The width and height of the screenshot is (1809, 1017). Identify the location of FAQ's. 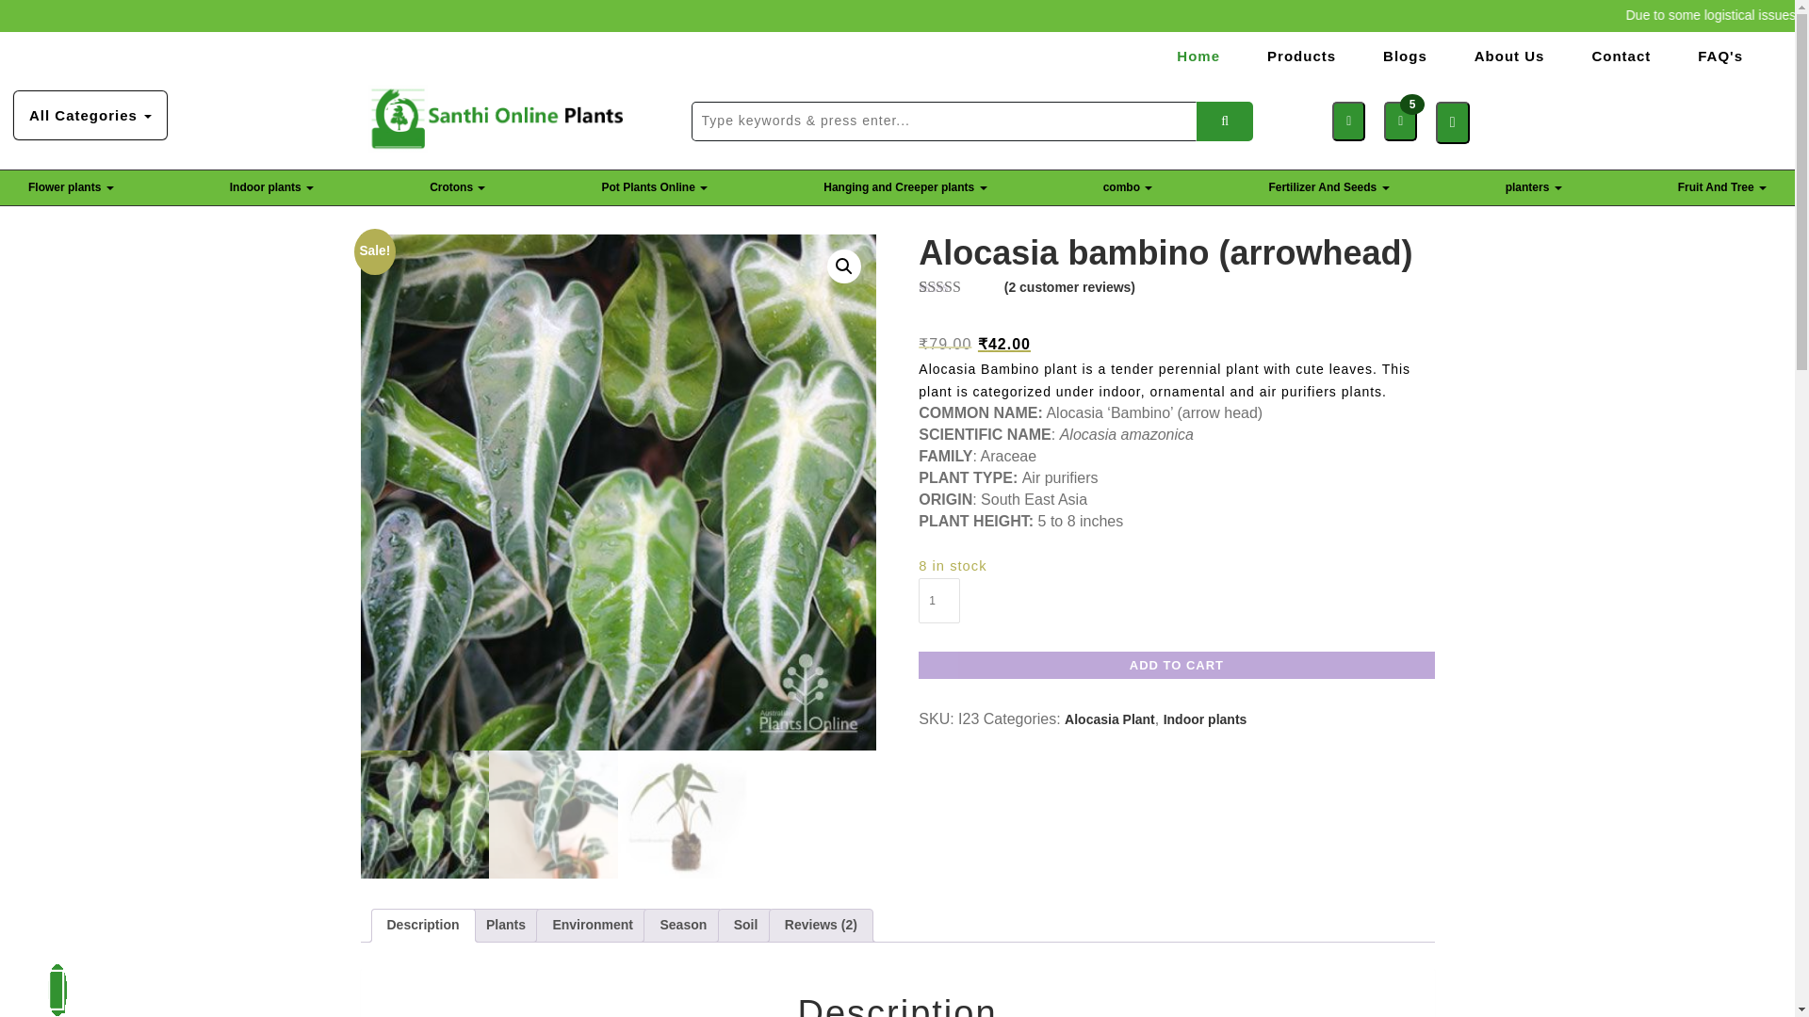
(1720, 56).